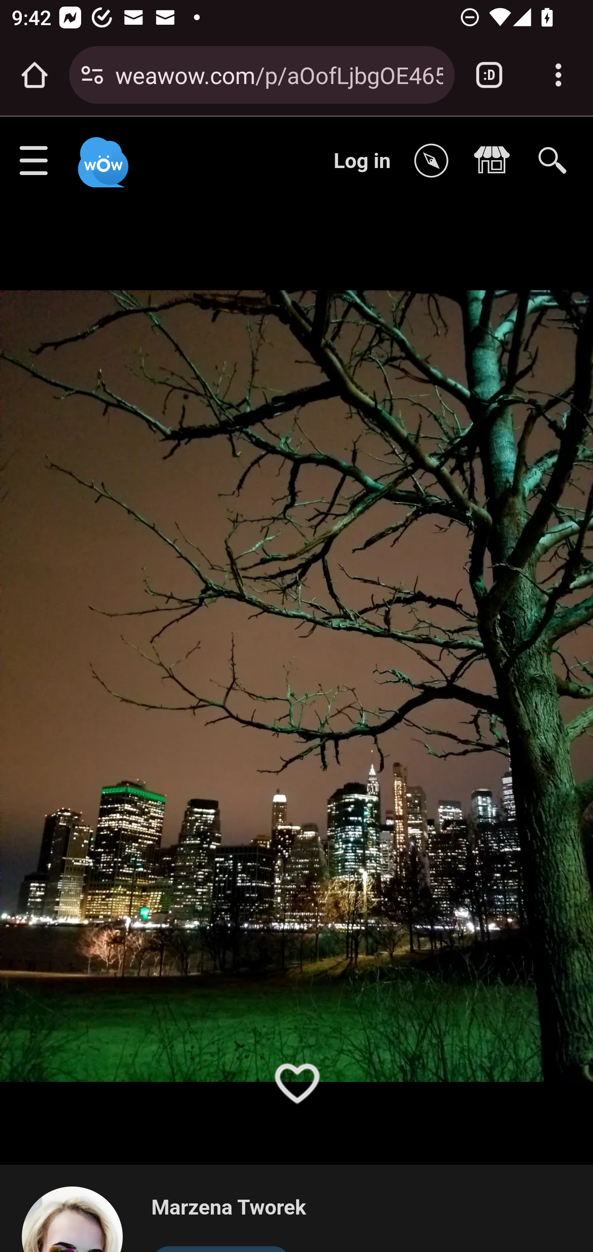 This screenshot has height=1252, width=593. Describe the element at coordinates (496, 161) in the screenshot. I see `` at that location.